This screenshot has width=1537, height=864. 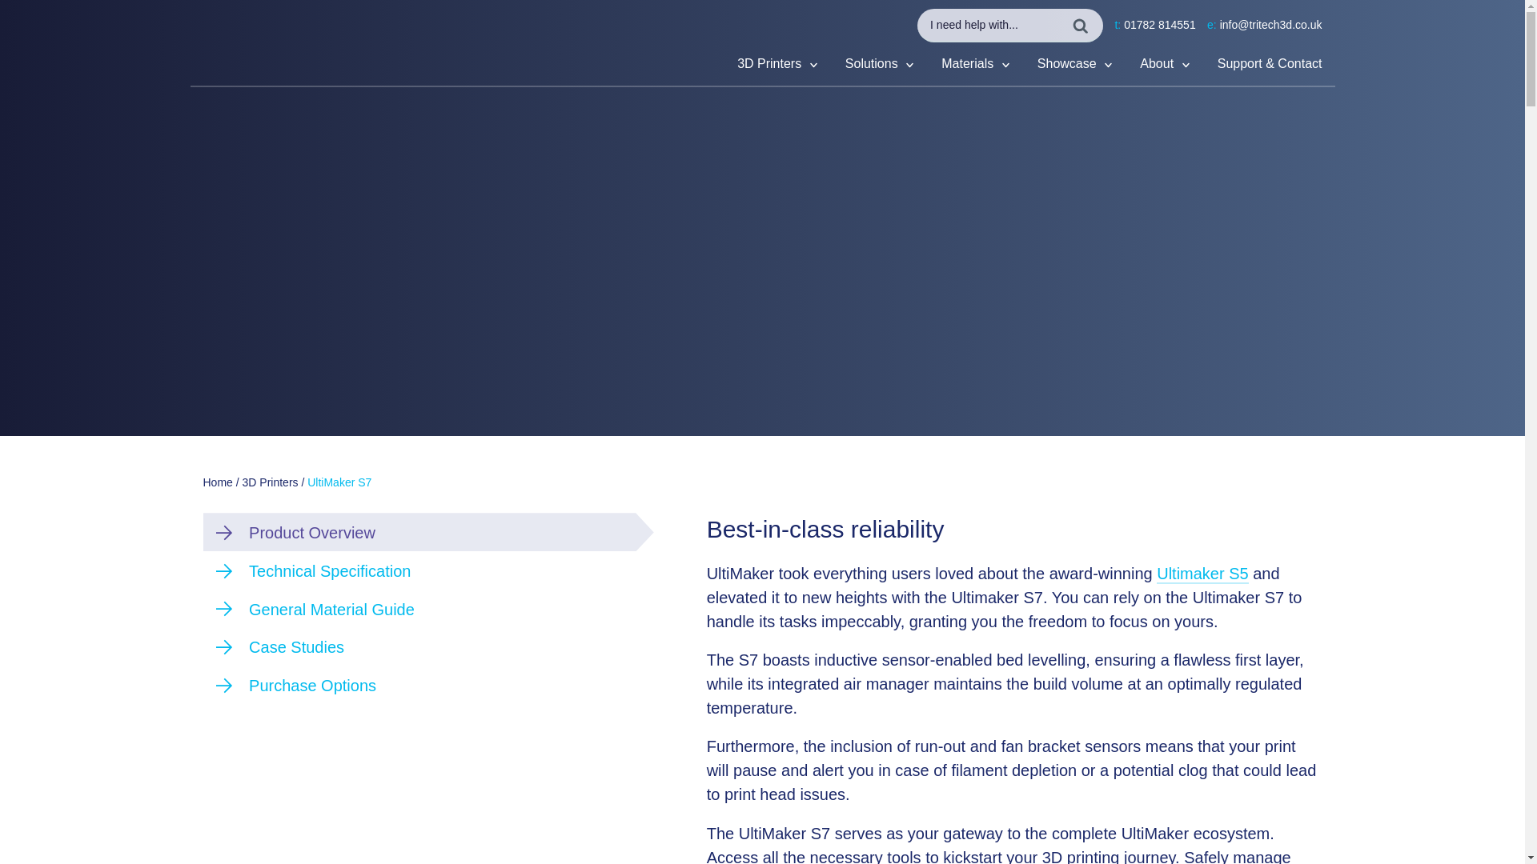 I want to click on Showcase, so click(x=1074, y=63).